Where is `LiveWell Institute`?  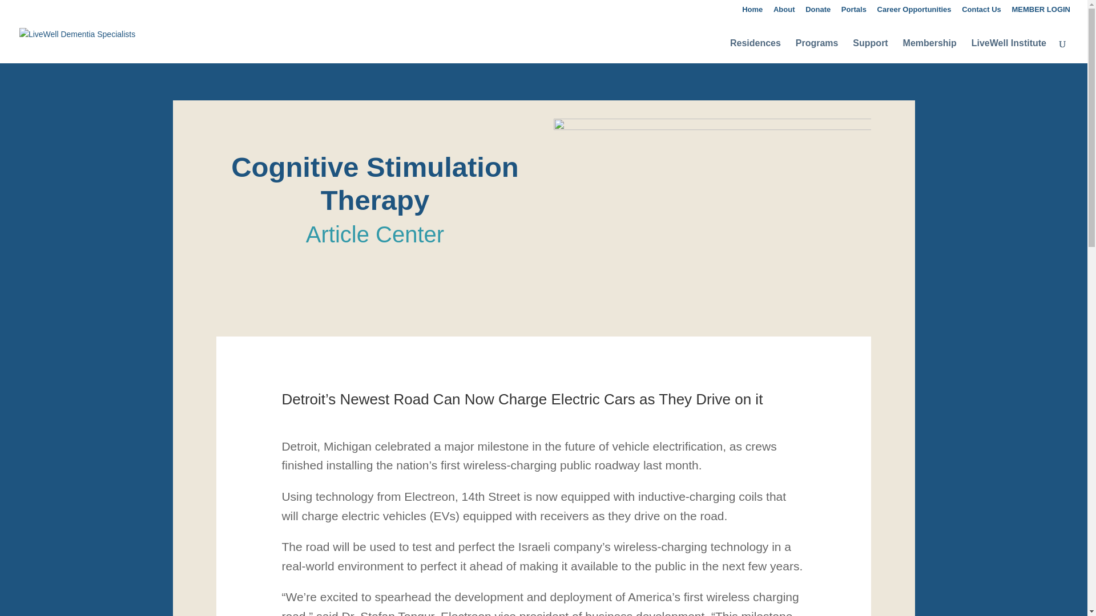 LiveWell Institute is located at coordinates (1009, 55).